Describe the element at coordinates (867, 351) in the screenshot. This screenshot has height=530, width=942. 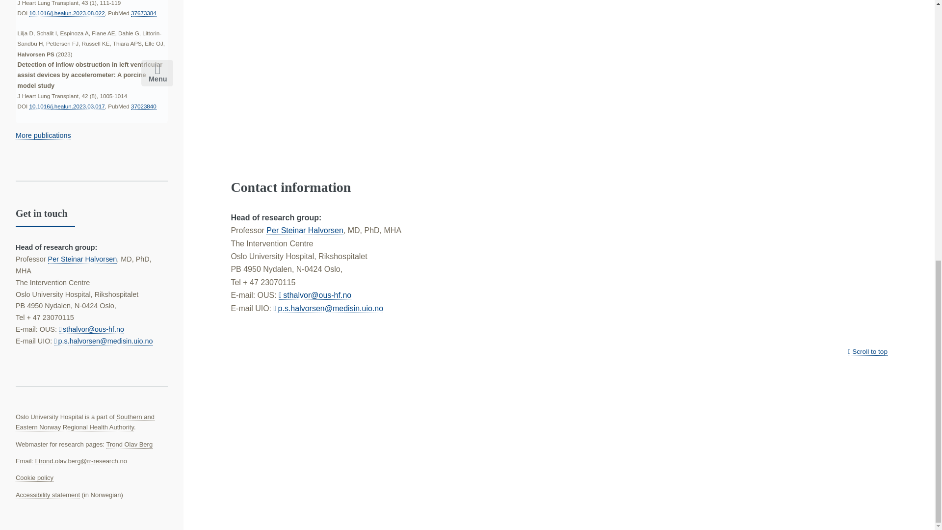
I see `Scroll to top` at that location.